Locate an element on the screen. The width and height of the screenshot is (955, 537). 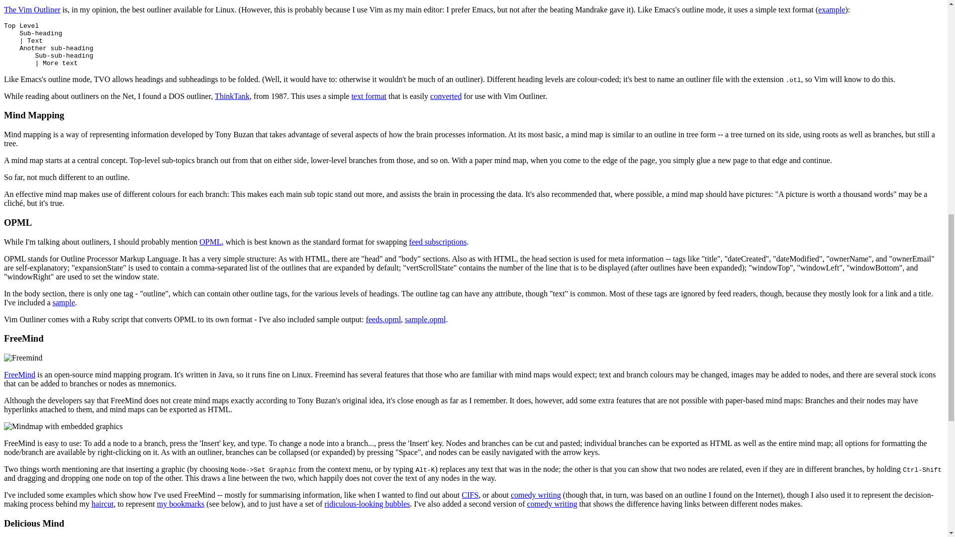
CIFS is located at coordinates (470, 495).